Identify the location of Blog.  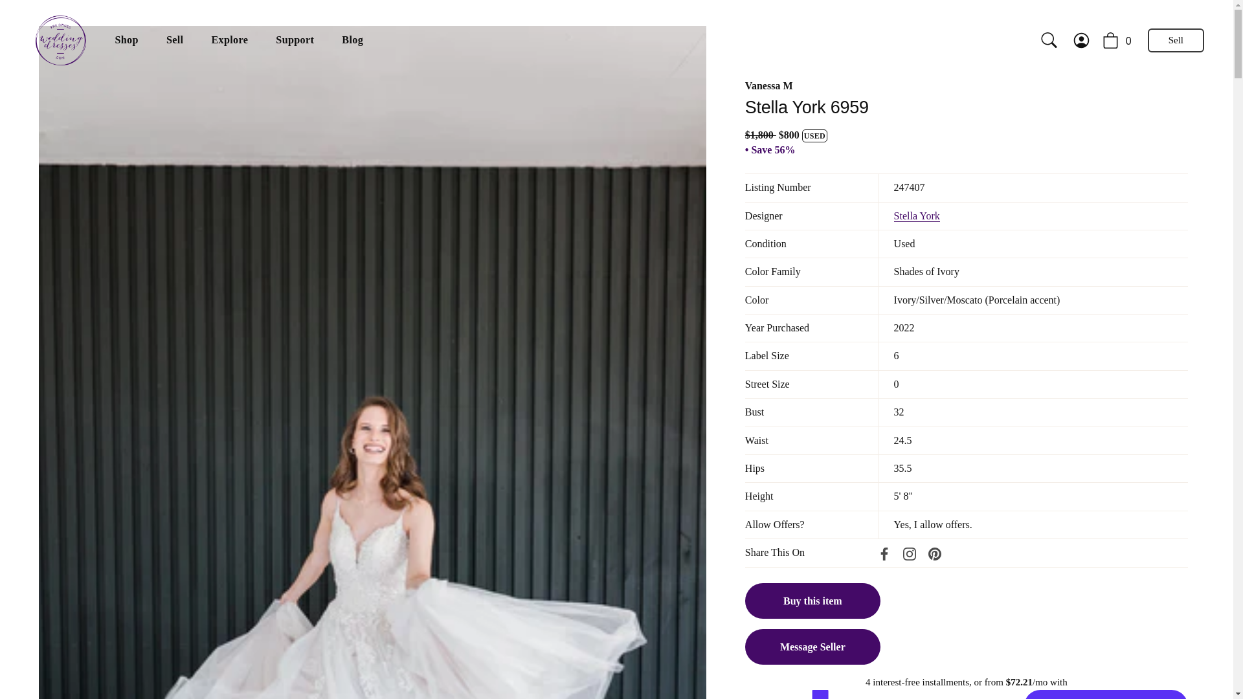
(352, 41).